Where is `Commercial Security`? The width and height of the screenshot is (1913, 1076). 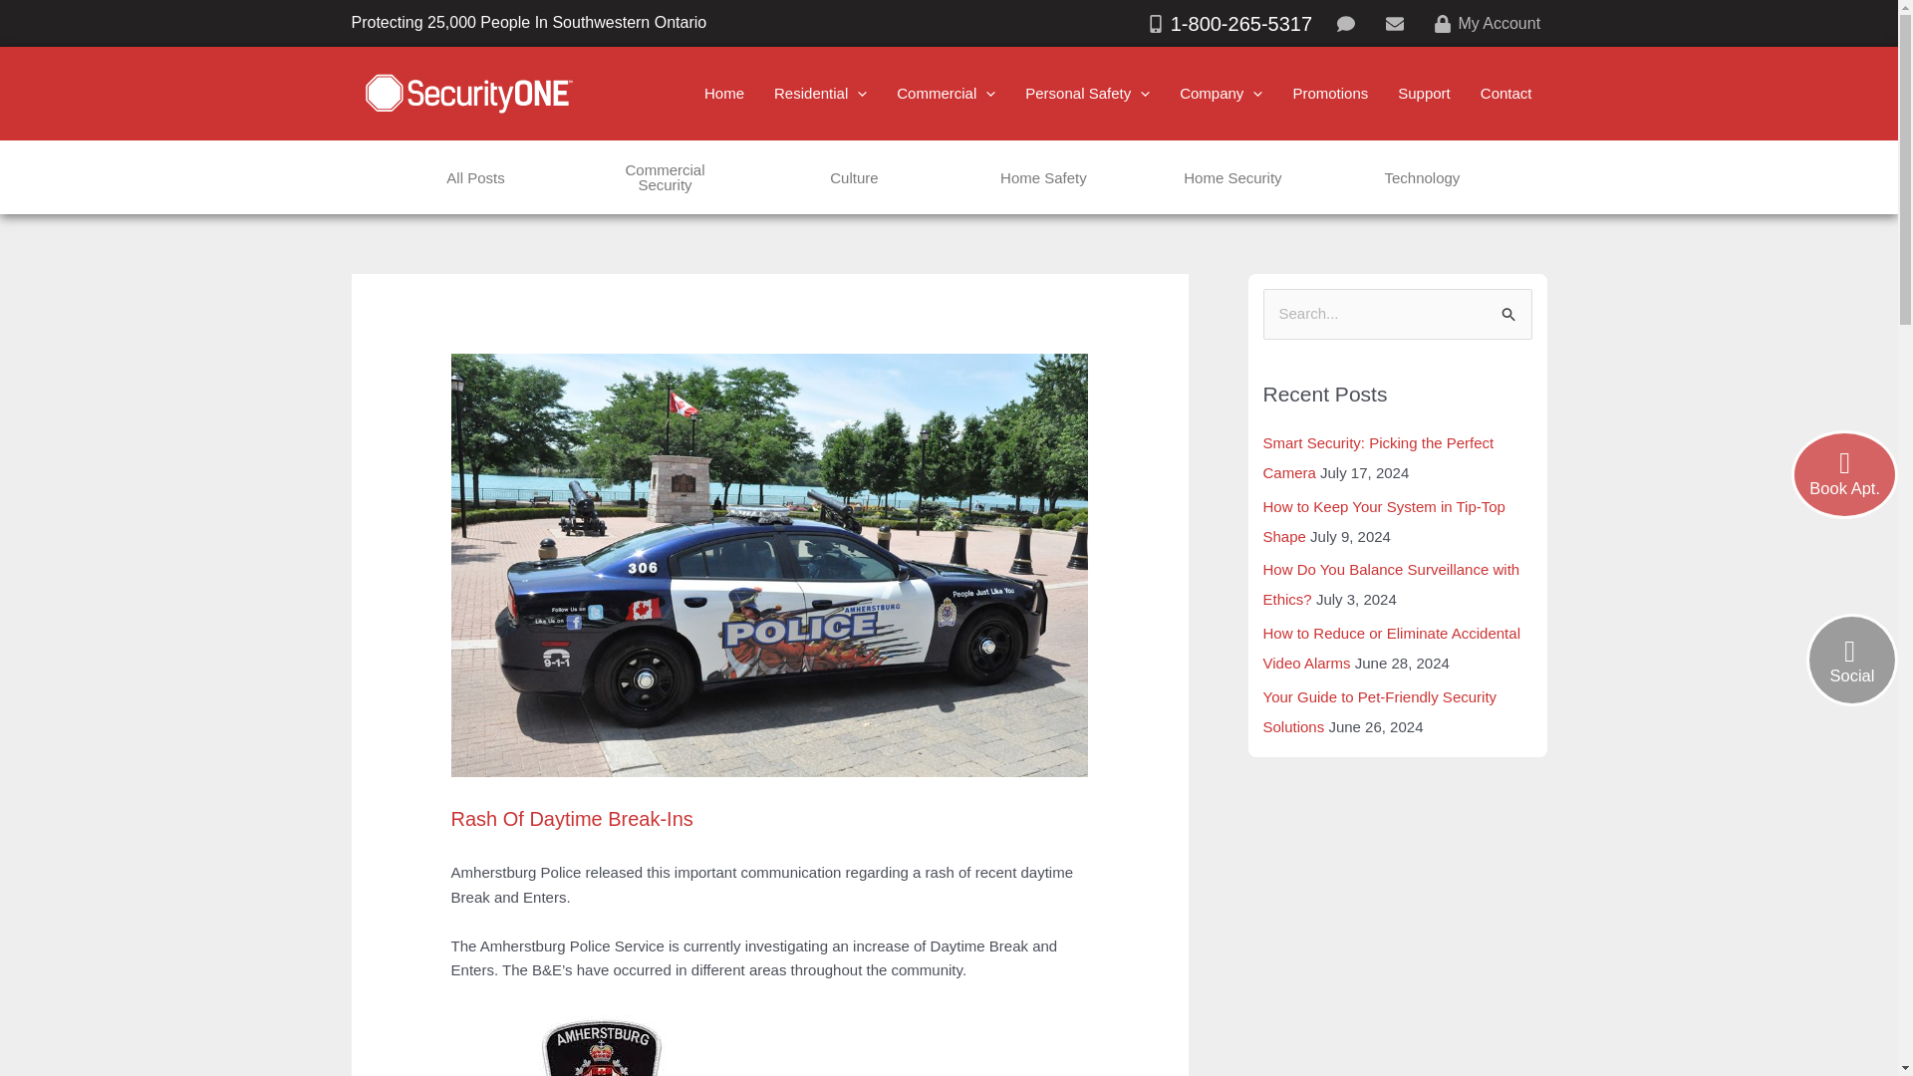 Commercial Security is located at coordinates (664, 177).